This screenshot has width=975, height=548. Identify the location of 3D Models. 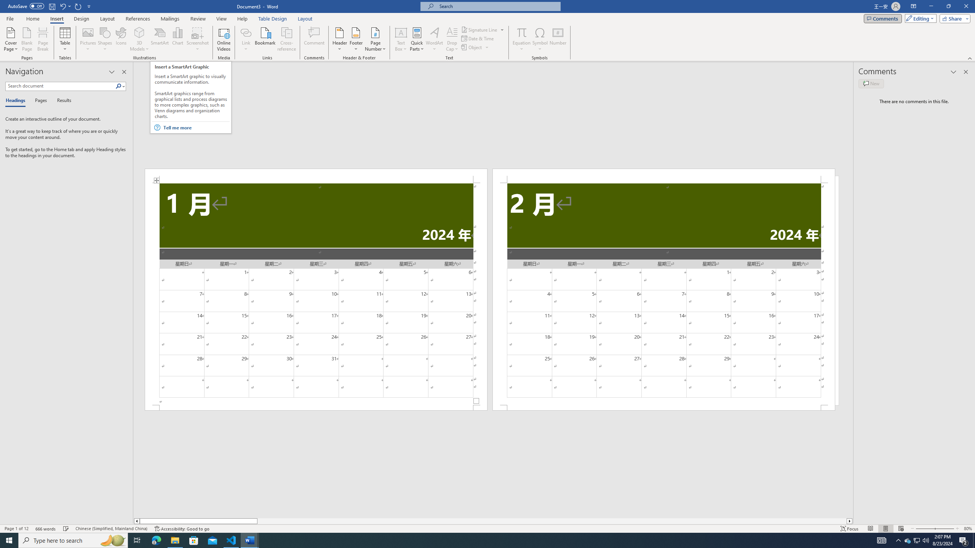
(139, 32).